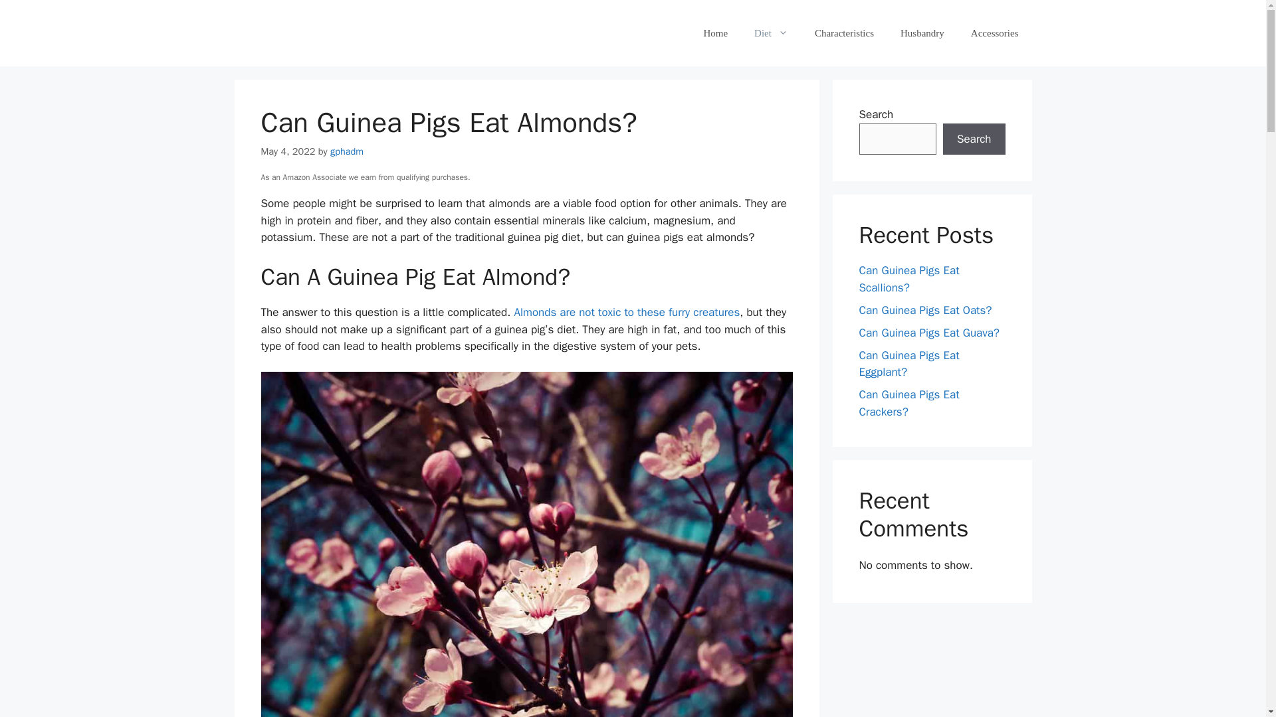 This screenshot has width=1276, height=717. I want to click on Home, so click(715, 33).